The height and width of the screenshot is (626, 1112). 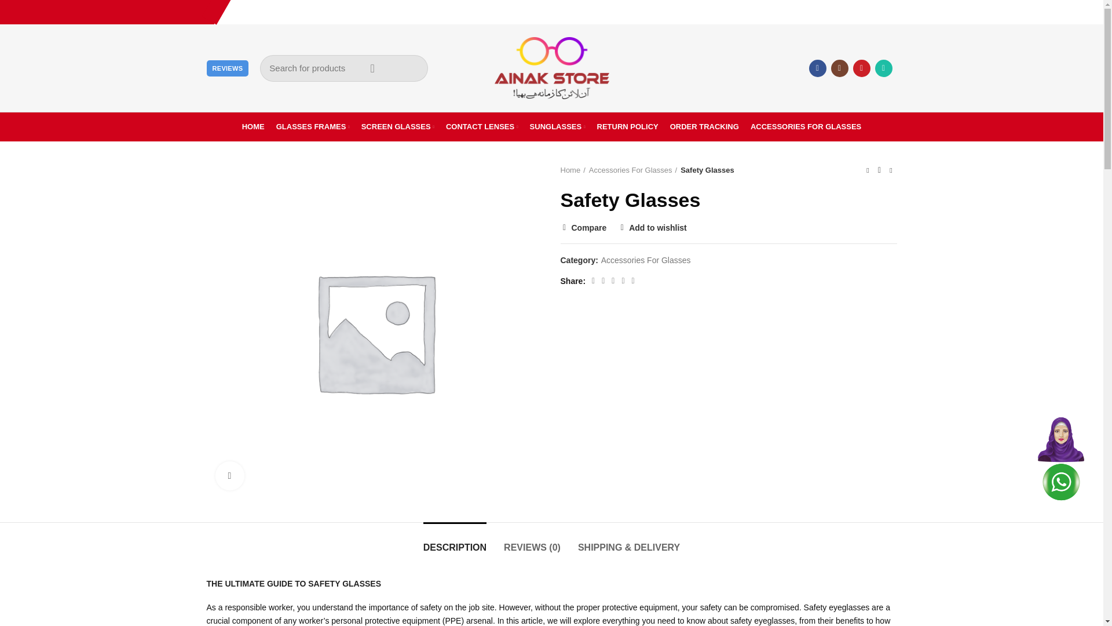 What do you see at coordinates (557, 126) in the screenshot?
I see `SUNGLASSES` at bounding box center [557, 126].